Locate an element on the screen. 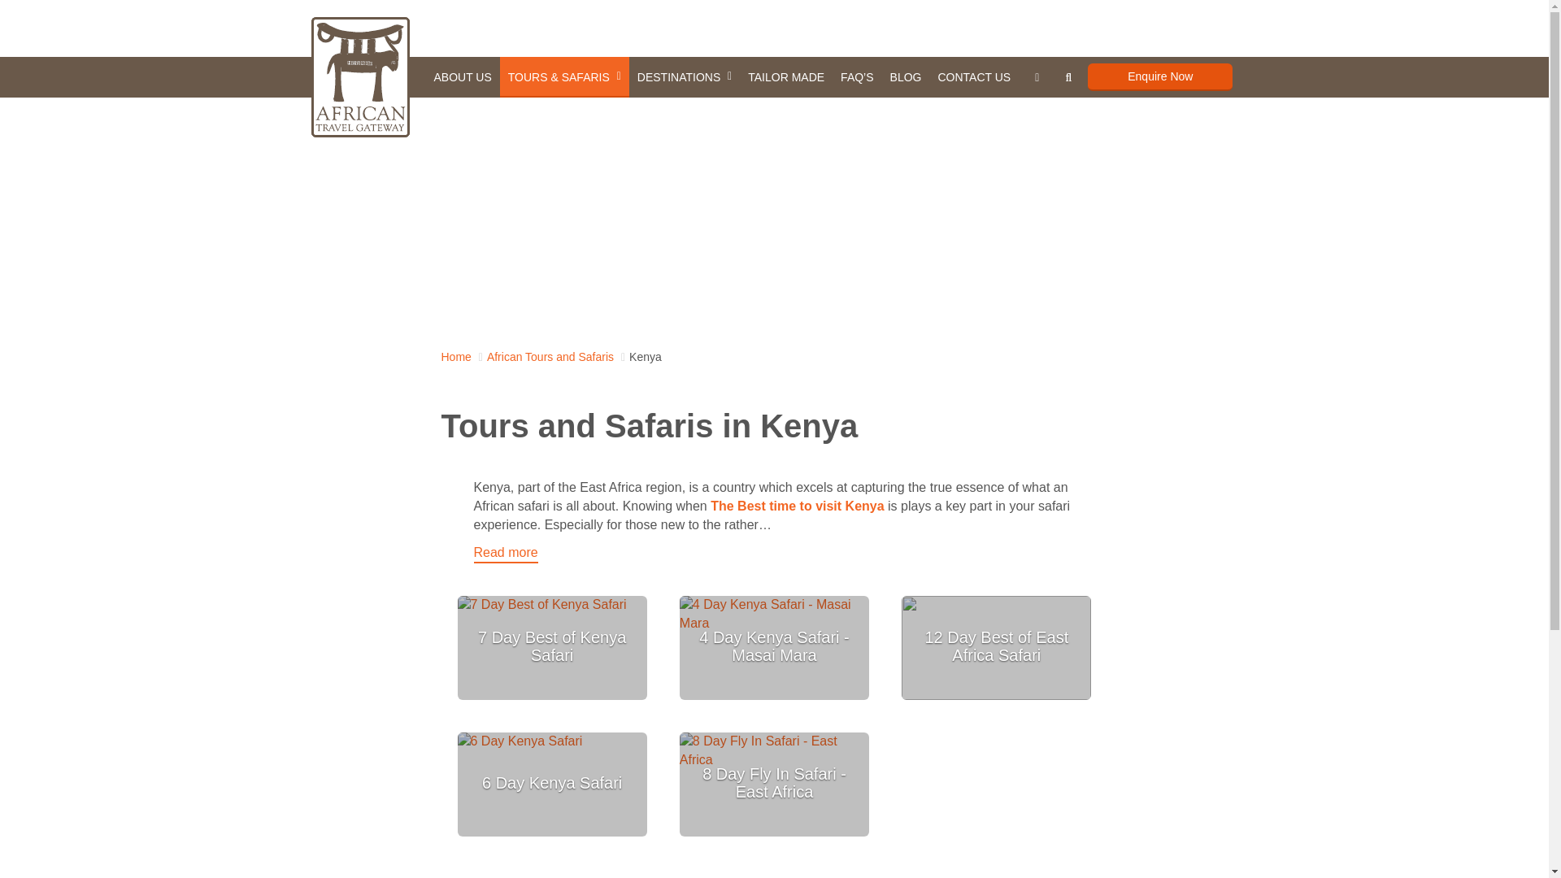 The width and height of the screenshot is (1561, 878). 12 Day Best of East Africa Safari is located at coordinates (995, 645).